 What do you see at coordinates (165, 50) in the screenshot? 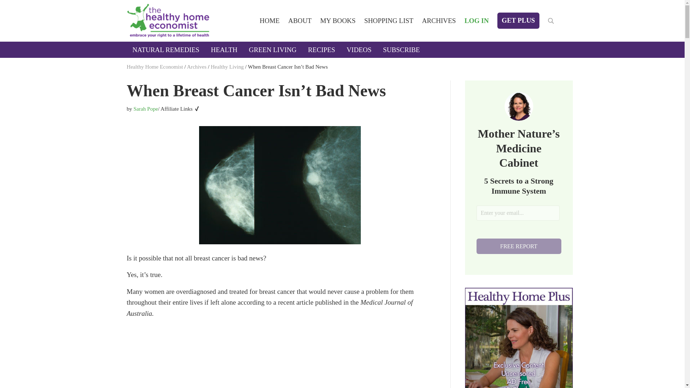
I see `NATURAL REMEDIES` at bounding box center [165, 50].